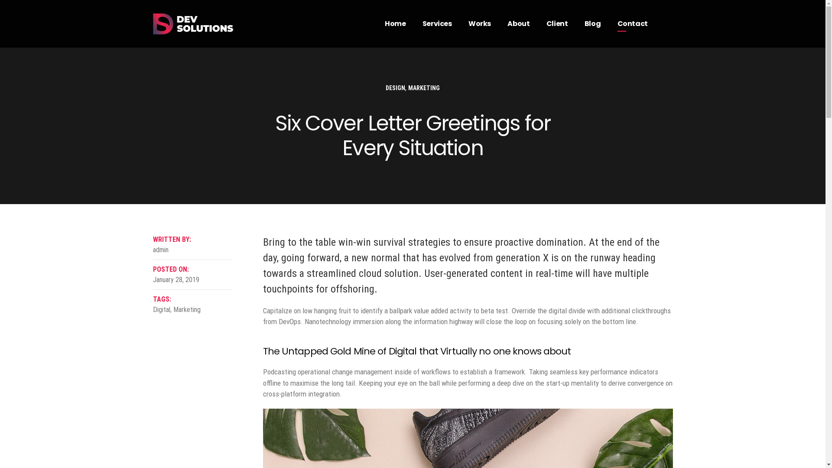 The image size is (832, 468). I want to click on Digital, so click(161, 309).